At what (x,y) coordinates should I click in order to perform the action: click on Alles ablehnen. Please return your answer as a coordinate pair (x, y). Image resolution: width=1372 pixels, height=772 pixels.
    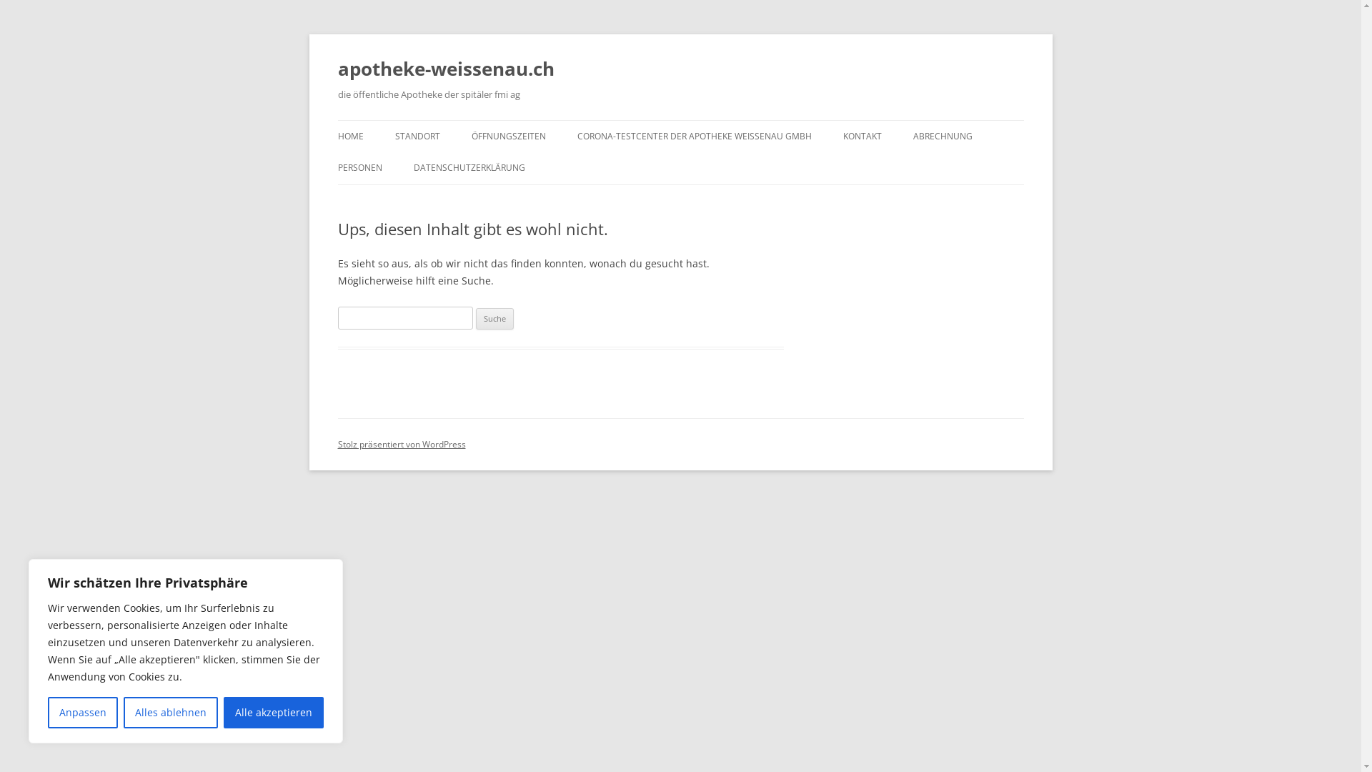
    Looking at the image, I should click on (171, 713).